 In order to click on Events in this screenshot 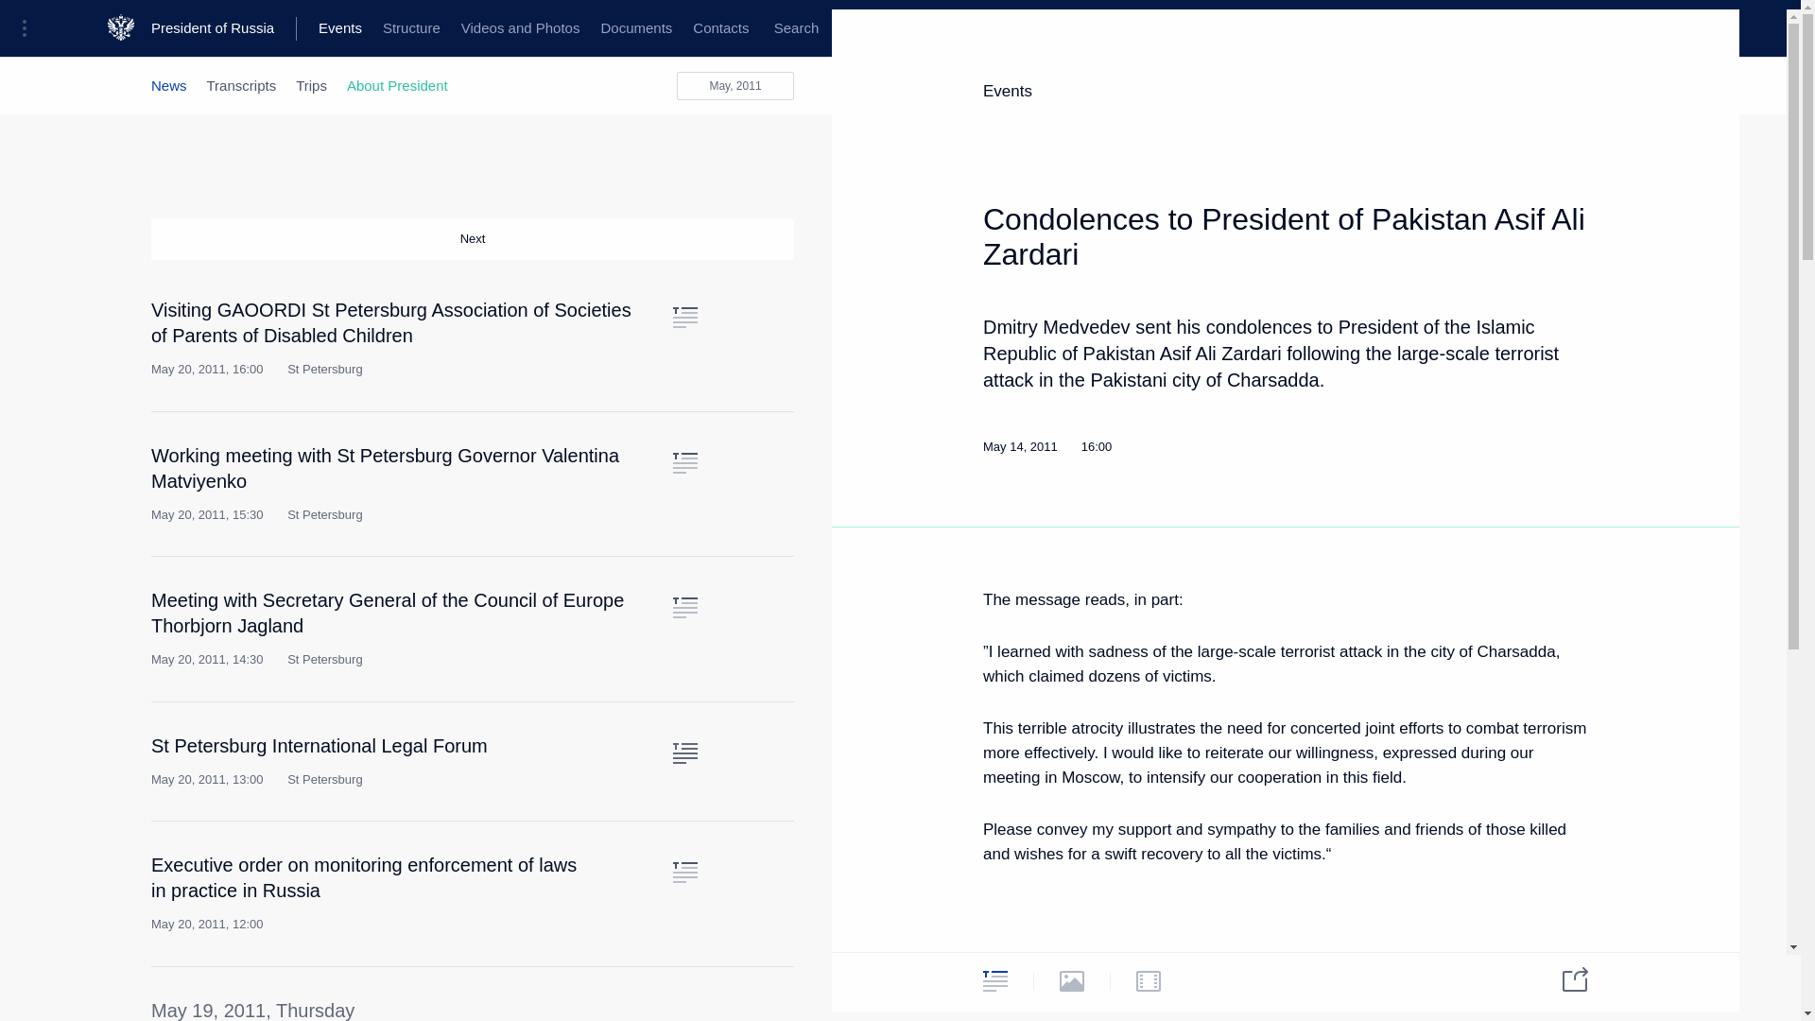, I will do `click(340, 28)`.